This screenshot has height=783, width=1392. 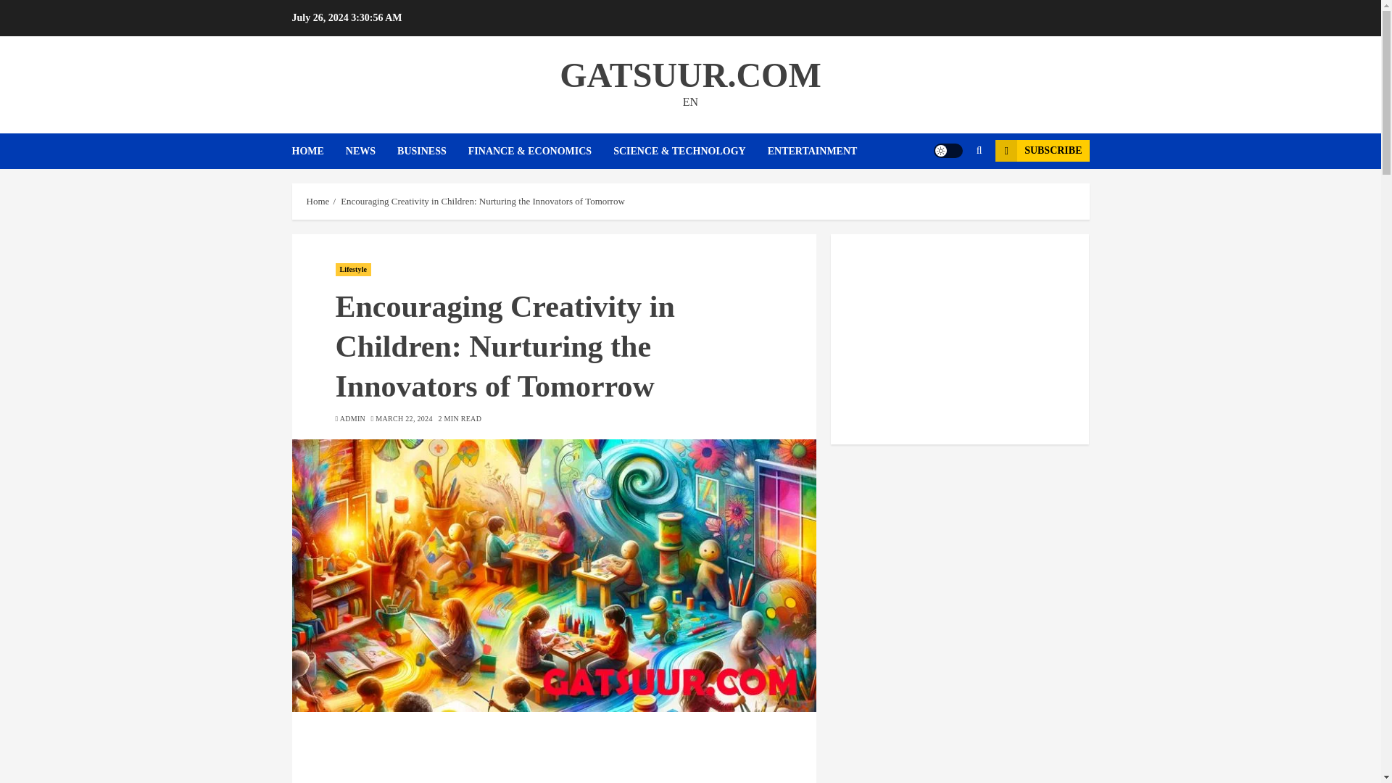 What do you see at coordinates (554, 755) in the screenshot?
I see `Advertisement` at bounding box center [554, 755].